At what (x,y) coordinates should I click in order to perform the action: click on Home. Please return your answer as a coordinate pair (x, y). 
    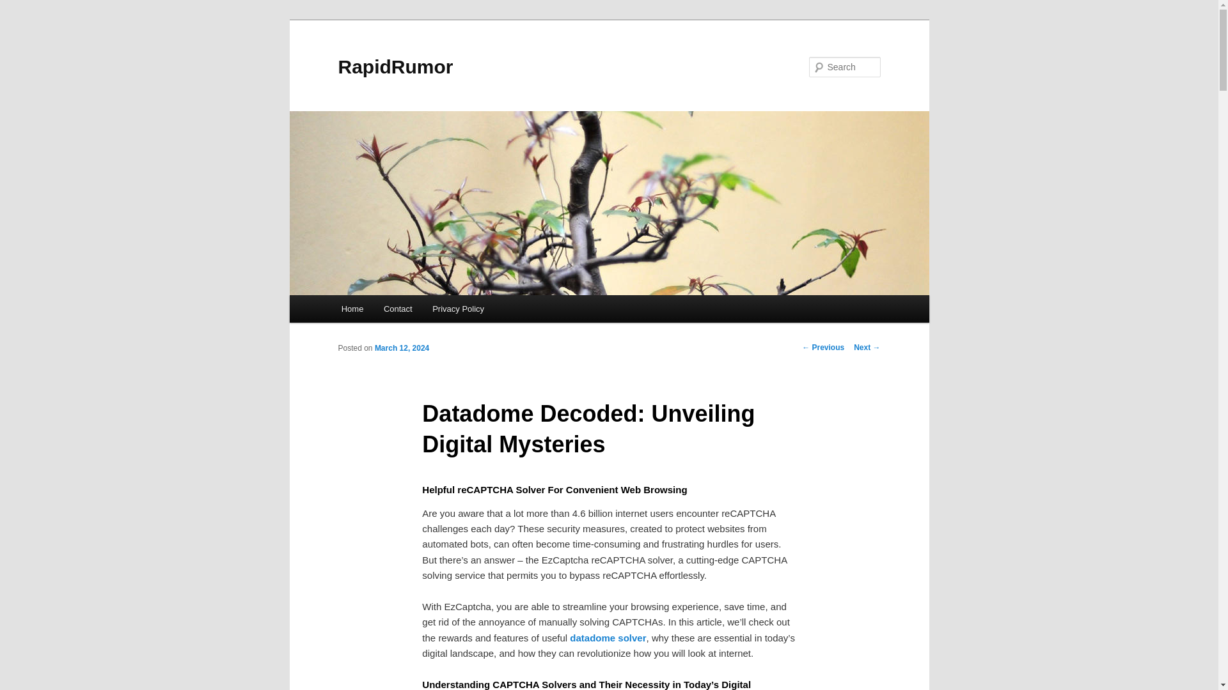
    Looking at the image, I should click on (352, 309).